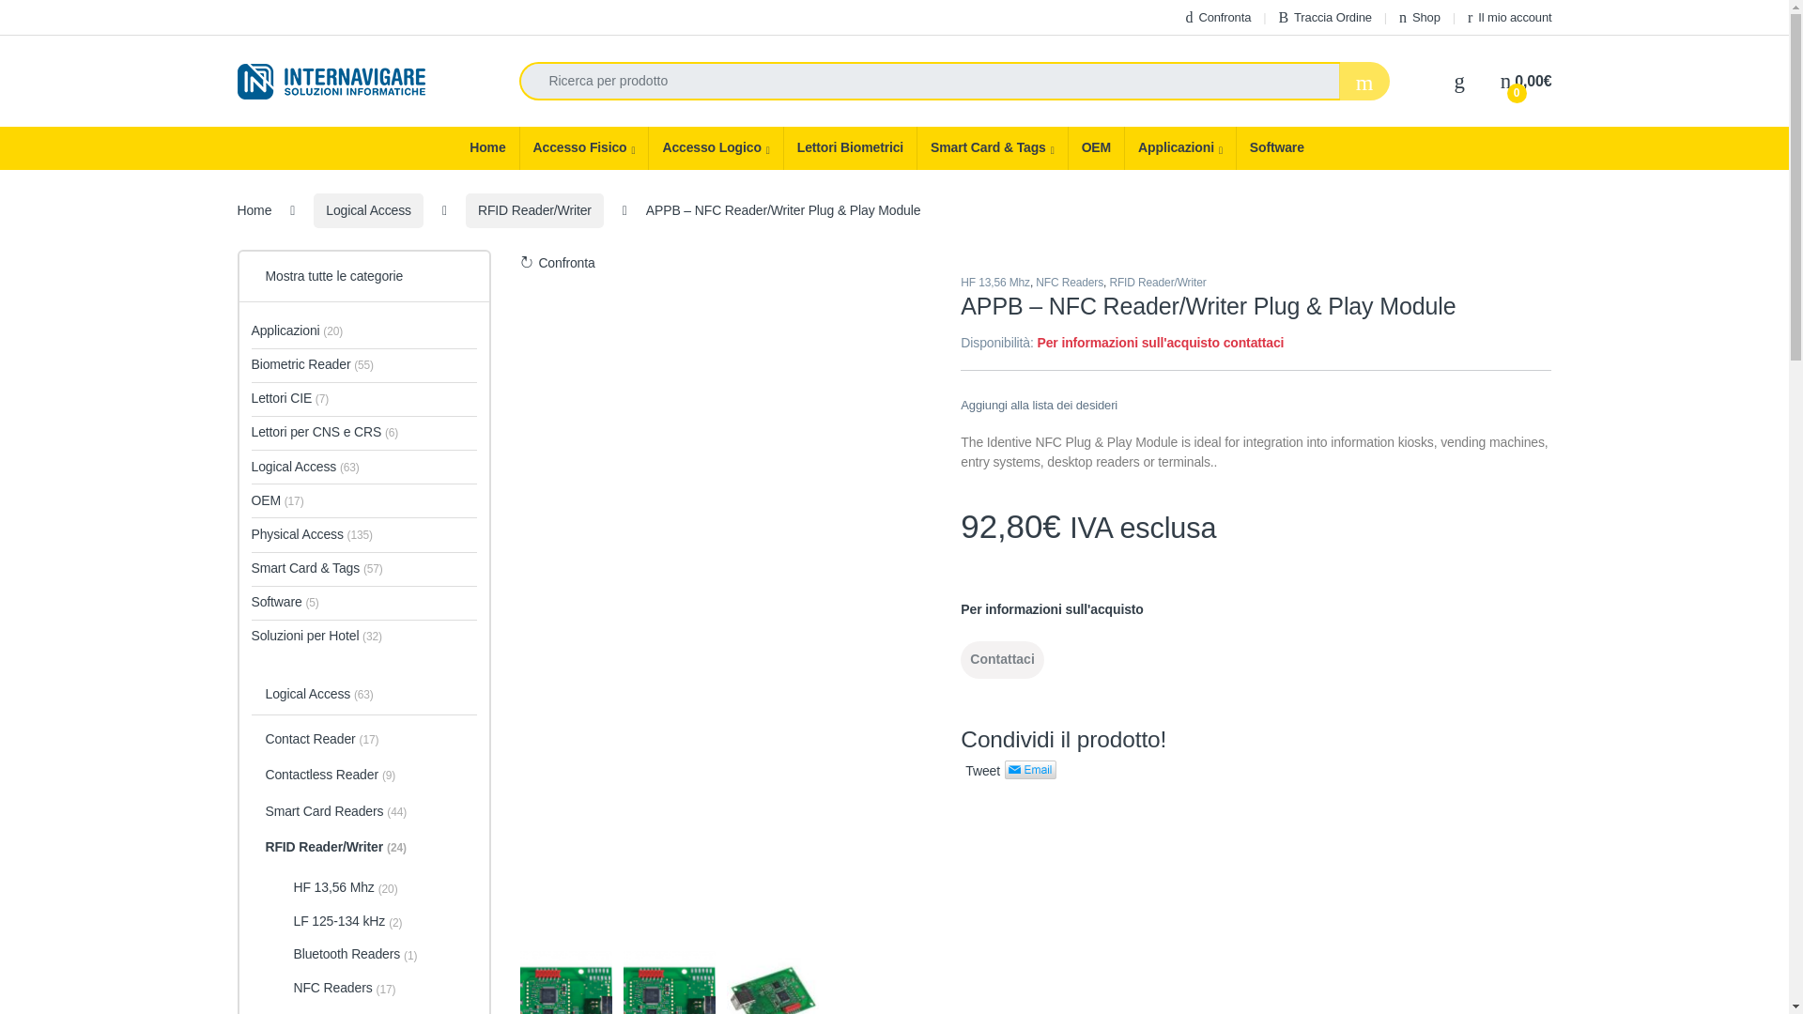  I want to click on Contattaci, so click(1002, 659).